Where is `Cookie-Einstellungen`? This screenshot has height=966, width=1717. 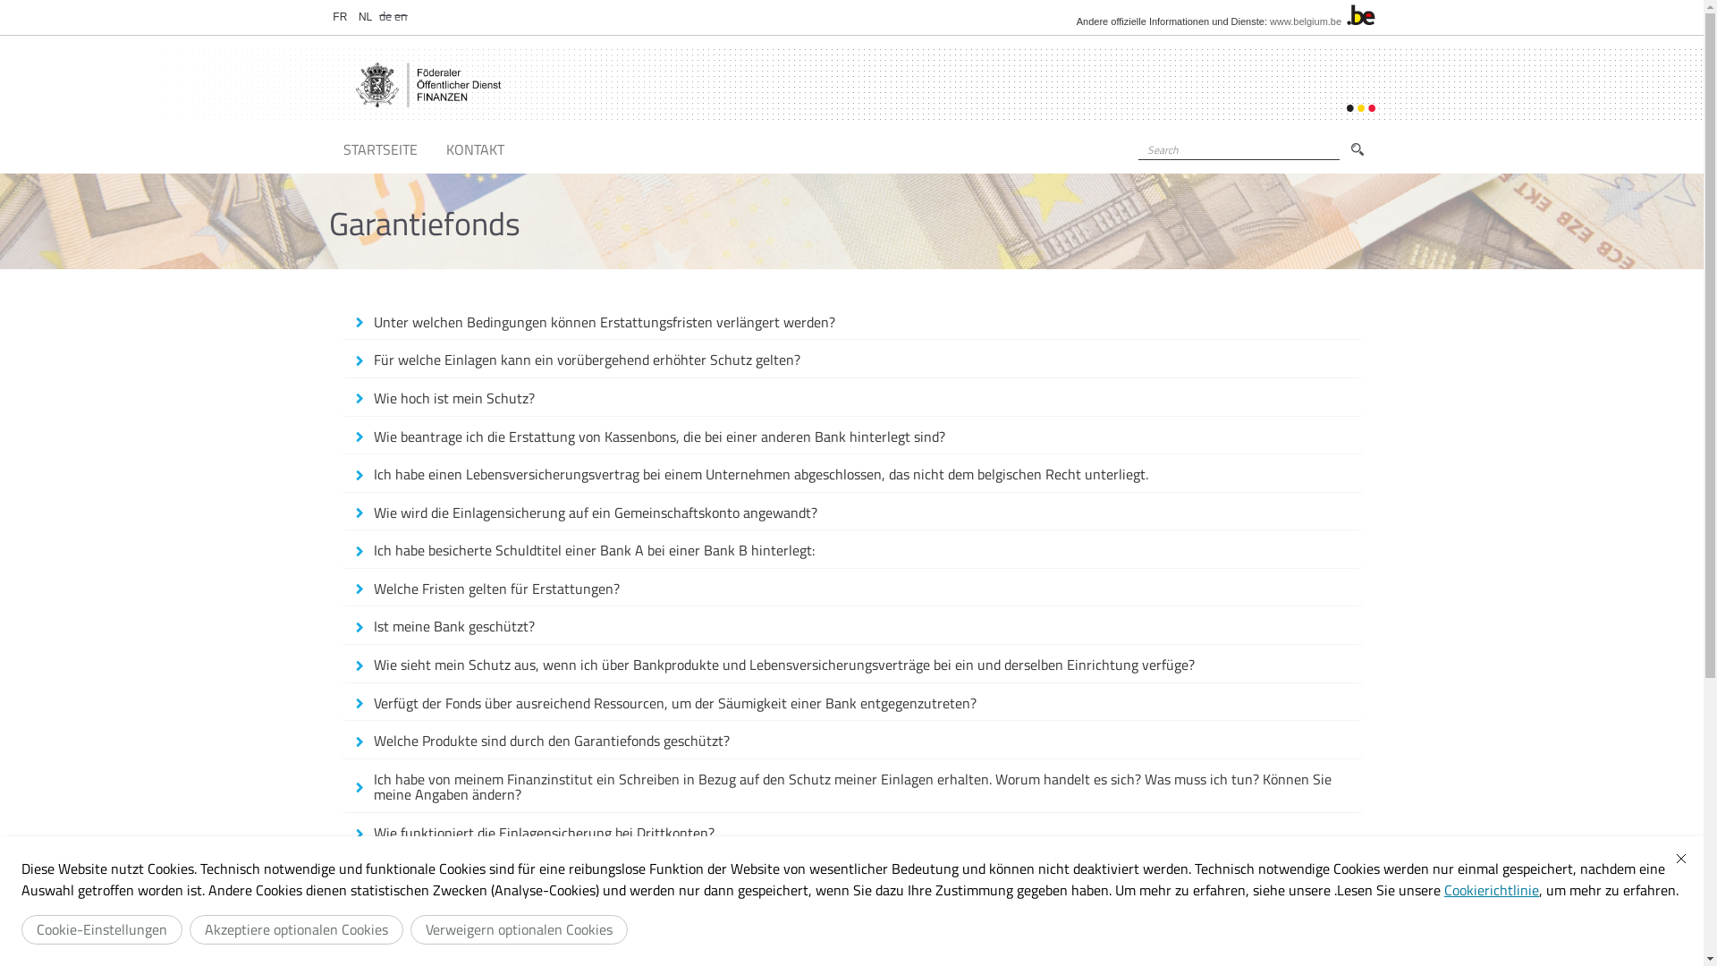
Cookie-Einstellungen is located at coordinates (102, 930).